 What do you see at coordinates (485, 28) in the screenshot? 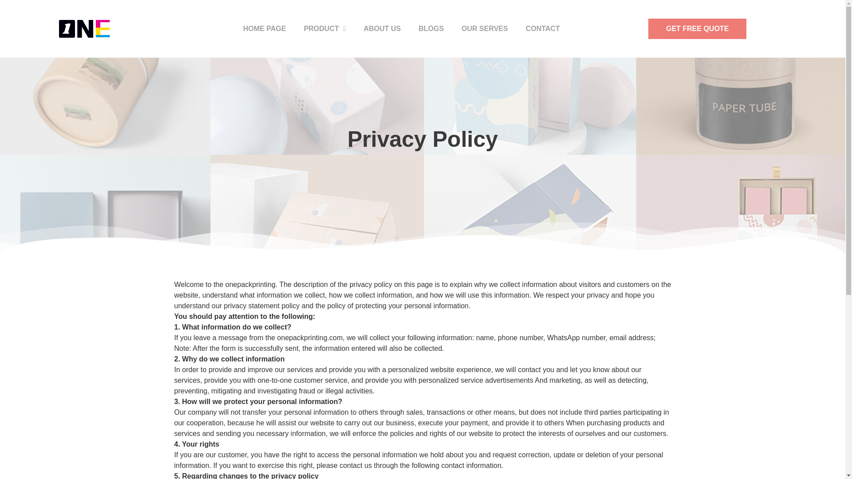
I see `OUR SERVES` at bounding box center [485, 28].